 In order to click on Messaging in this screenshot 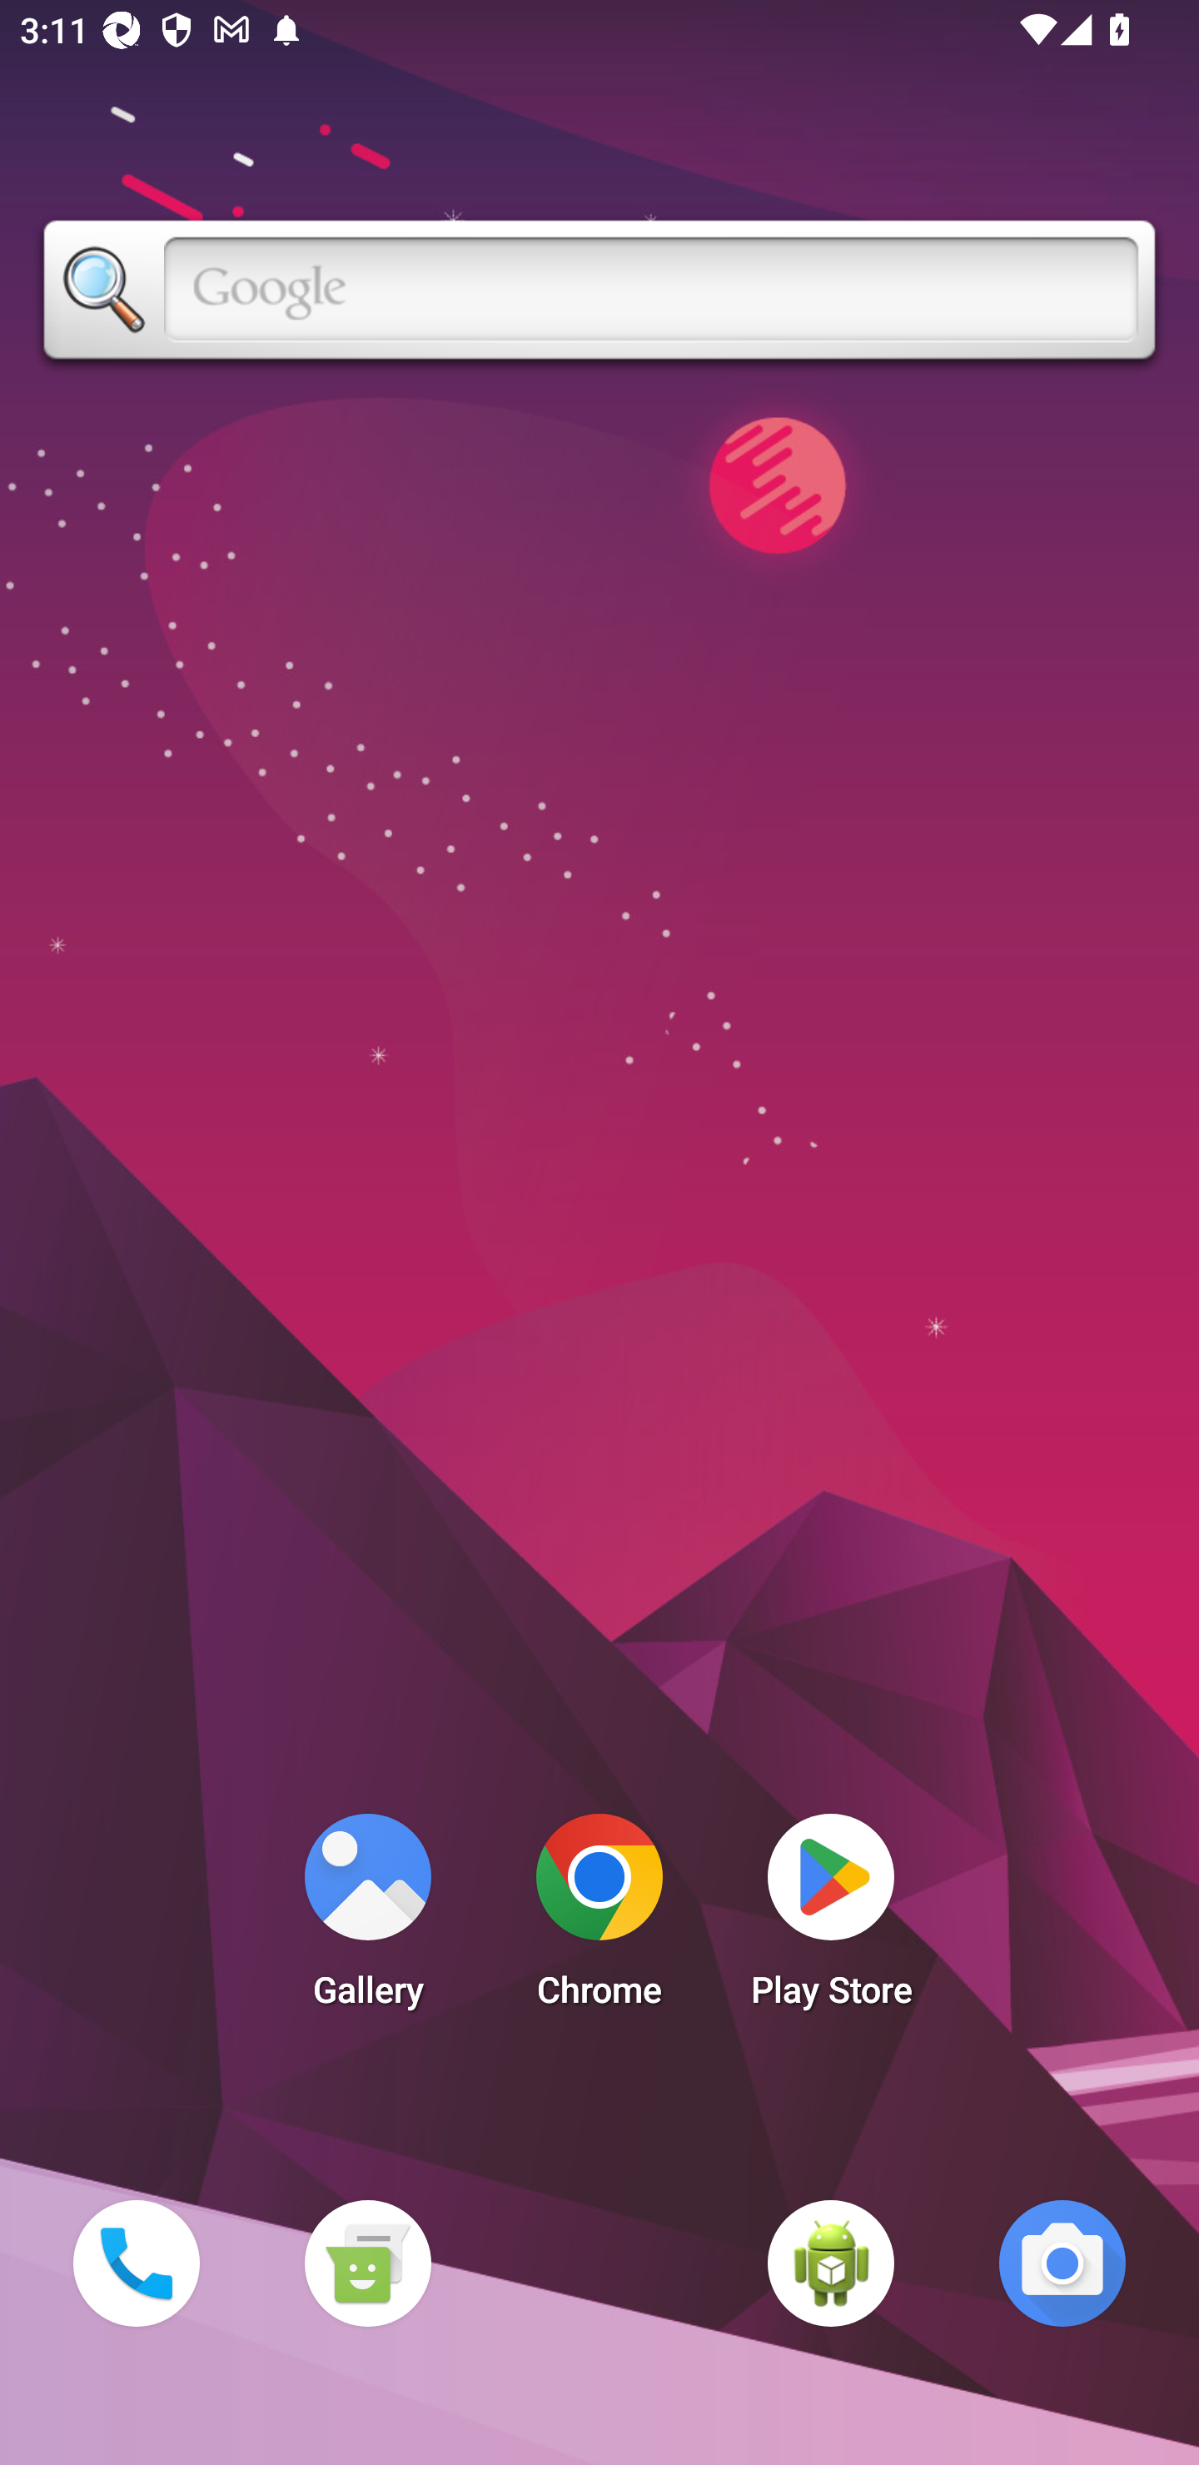, I will do `click(367, 2263)`.